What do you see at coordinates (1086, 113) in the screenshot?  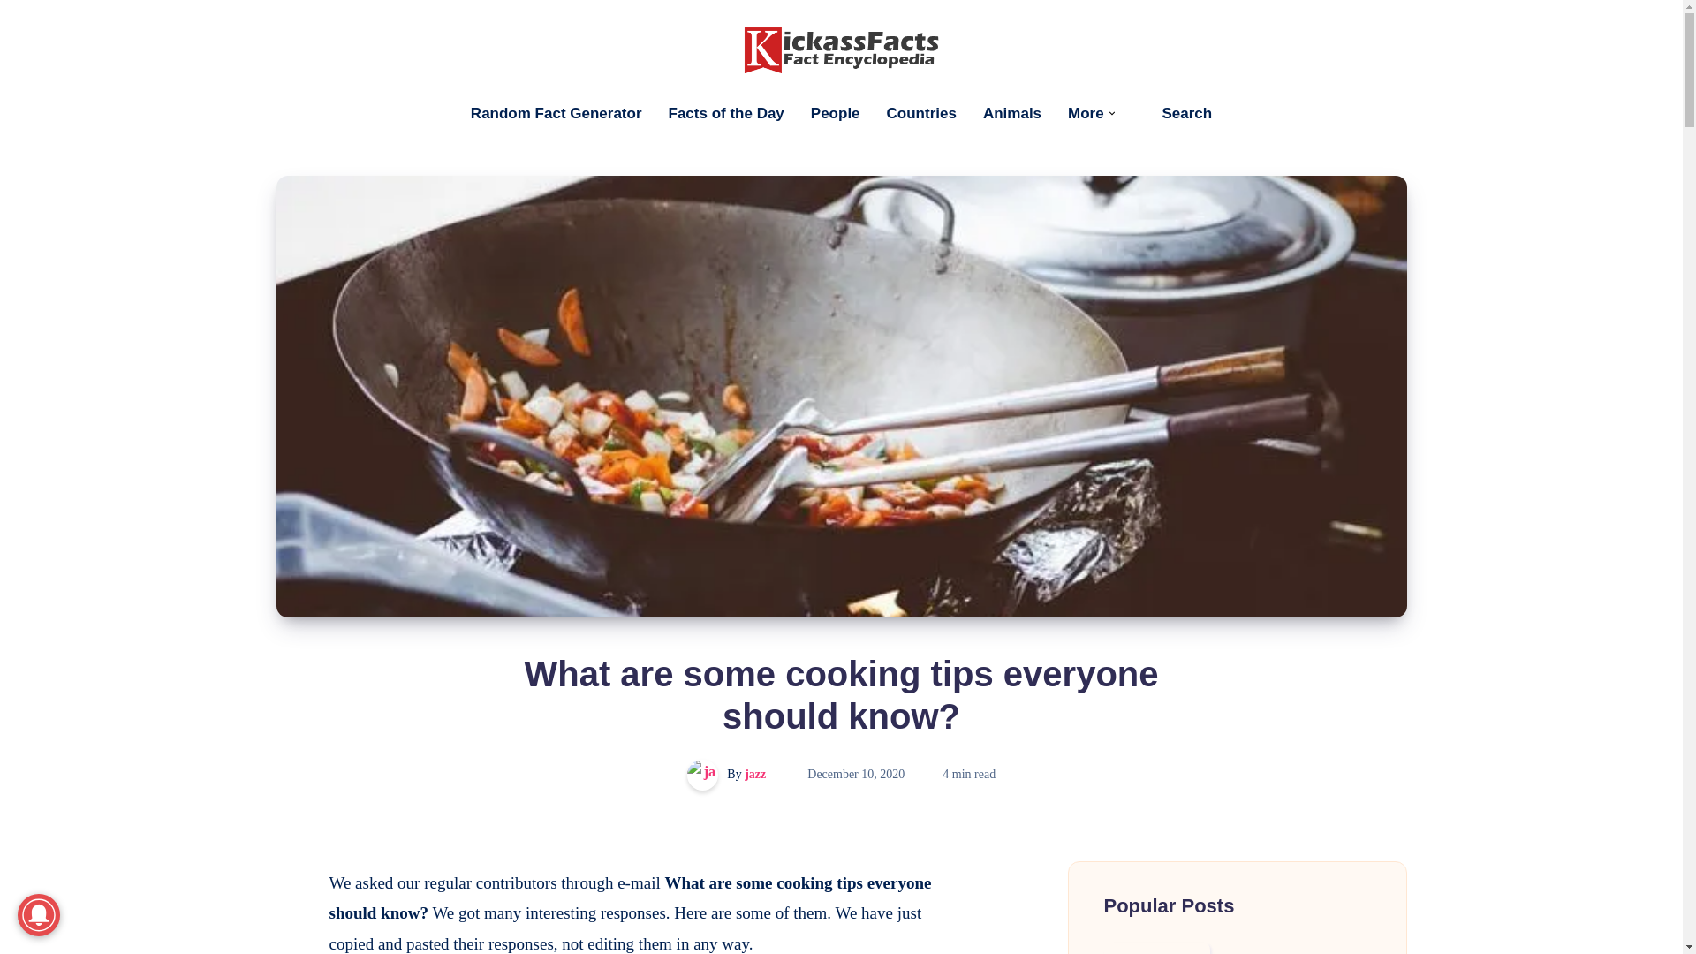 I see `More` at bounding box center [1086, 113].